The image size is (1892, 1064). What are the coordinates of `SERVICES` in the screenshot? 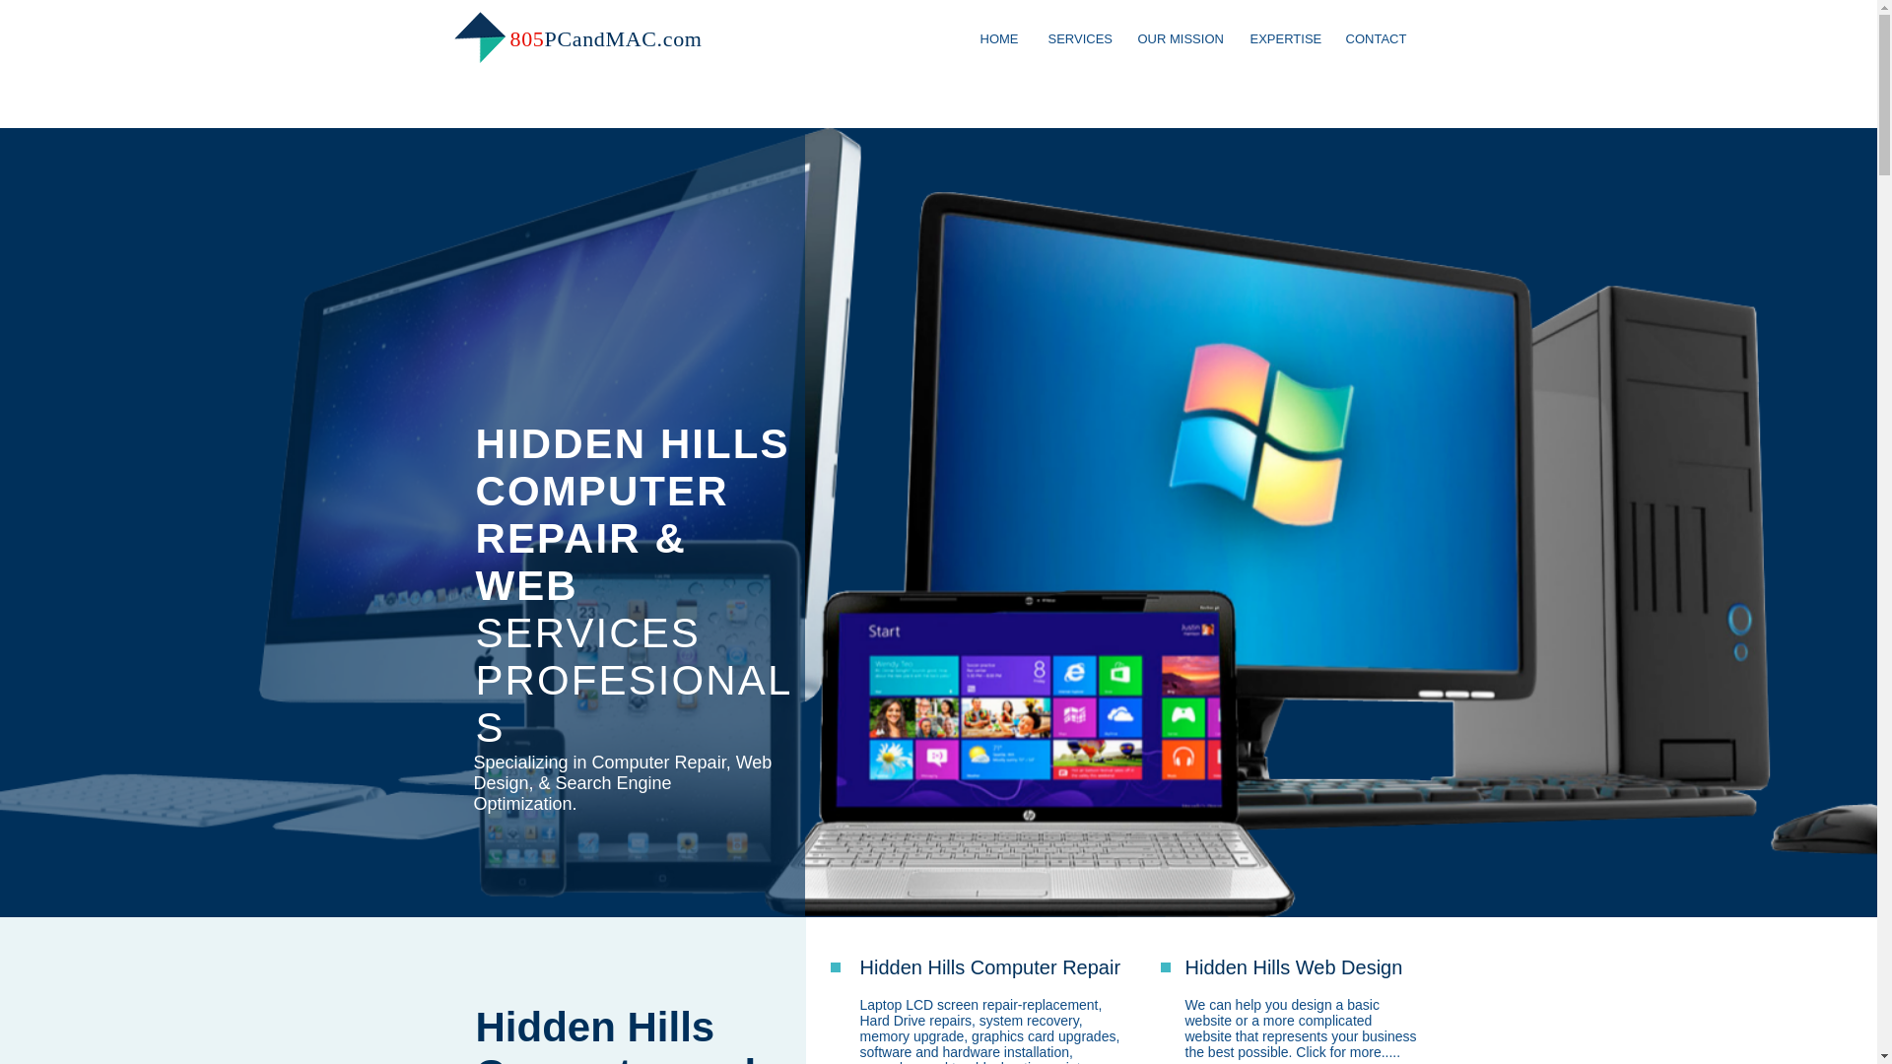 It's located at (1077, 39).